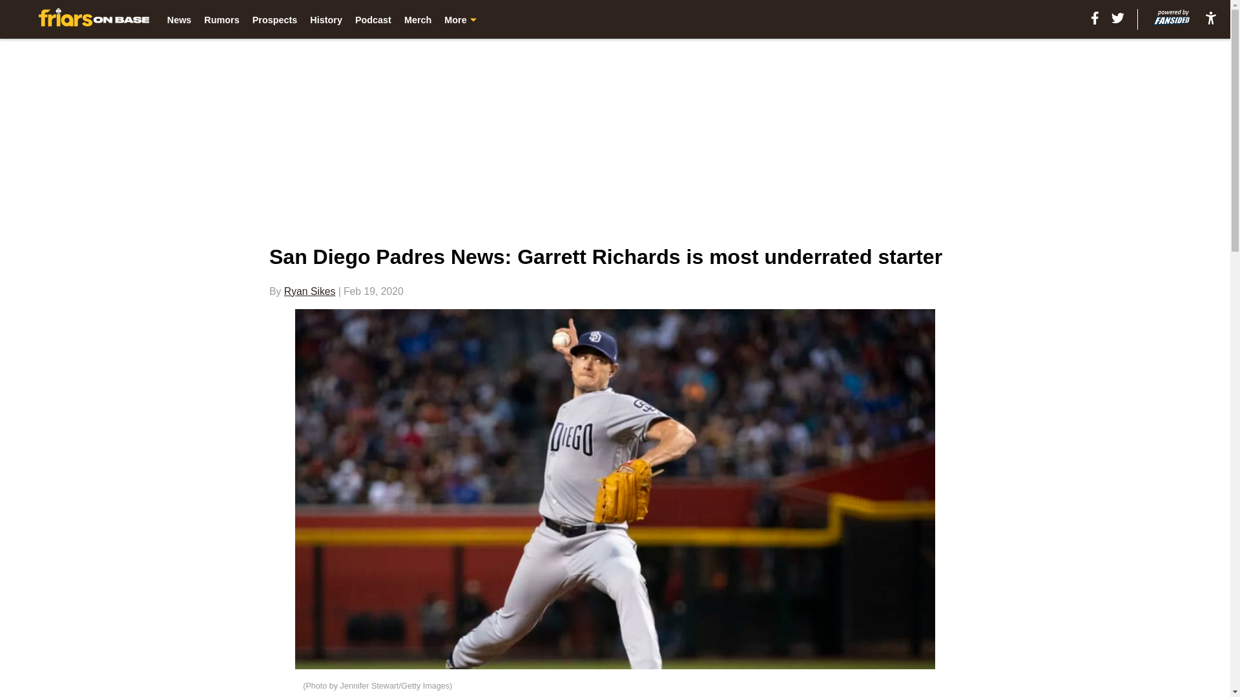 Image resolution: width=1240 pixels, height=697 pixels. I want to click on Rumors, so click(222, 19).